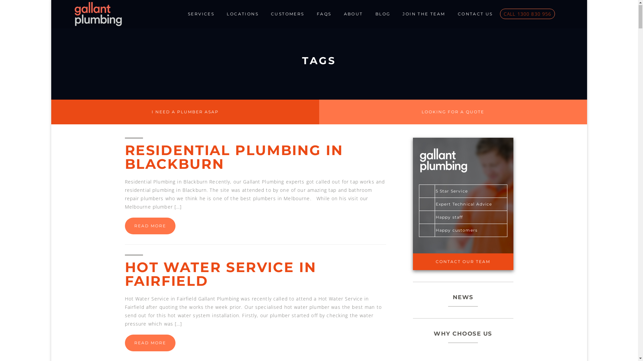 This screenshot has width=643, height=361. Describe the element at coordinates (324, 15) in the screenshot. I see `FAQS` at that location.